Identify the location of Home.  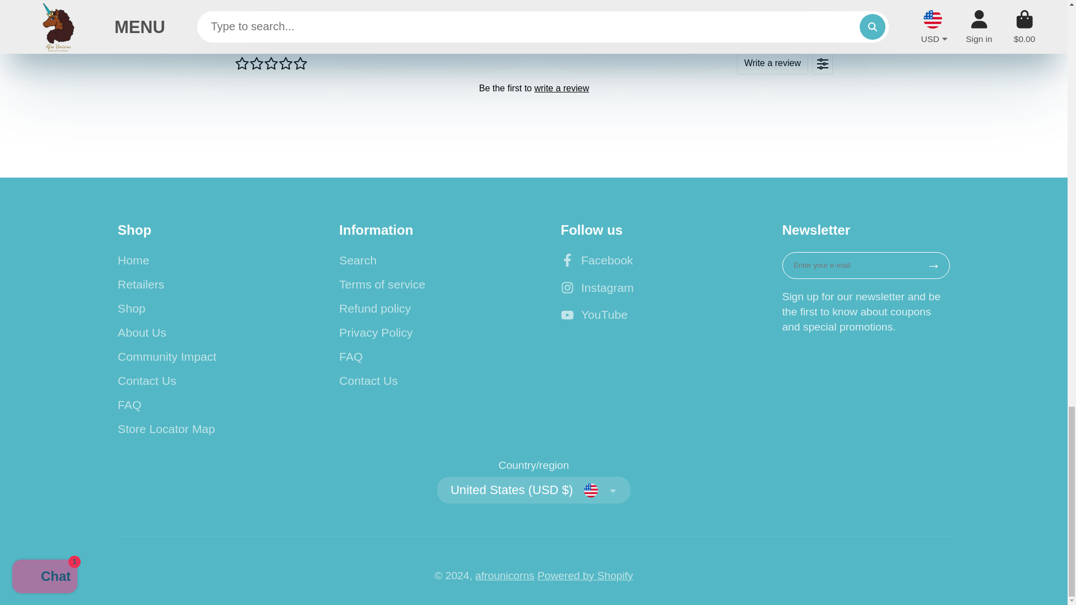
(201, 260).